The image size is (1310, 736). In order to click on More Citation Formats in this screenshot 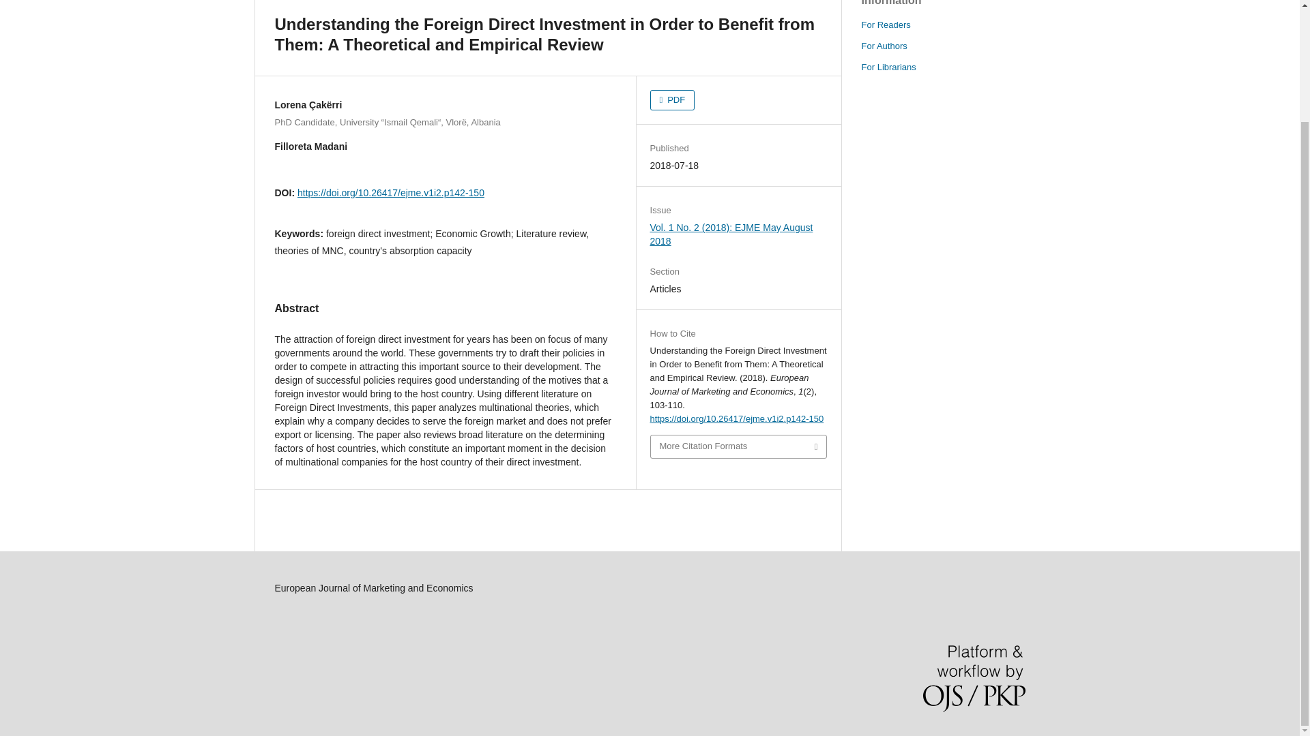, I will do `click(738, 446)`.